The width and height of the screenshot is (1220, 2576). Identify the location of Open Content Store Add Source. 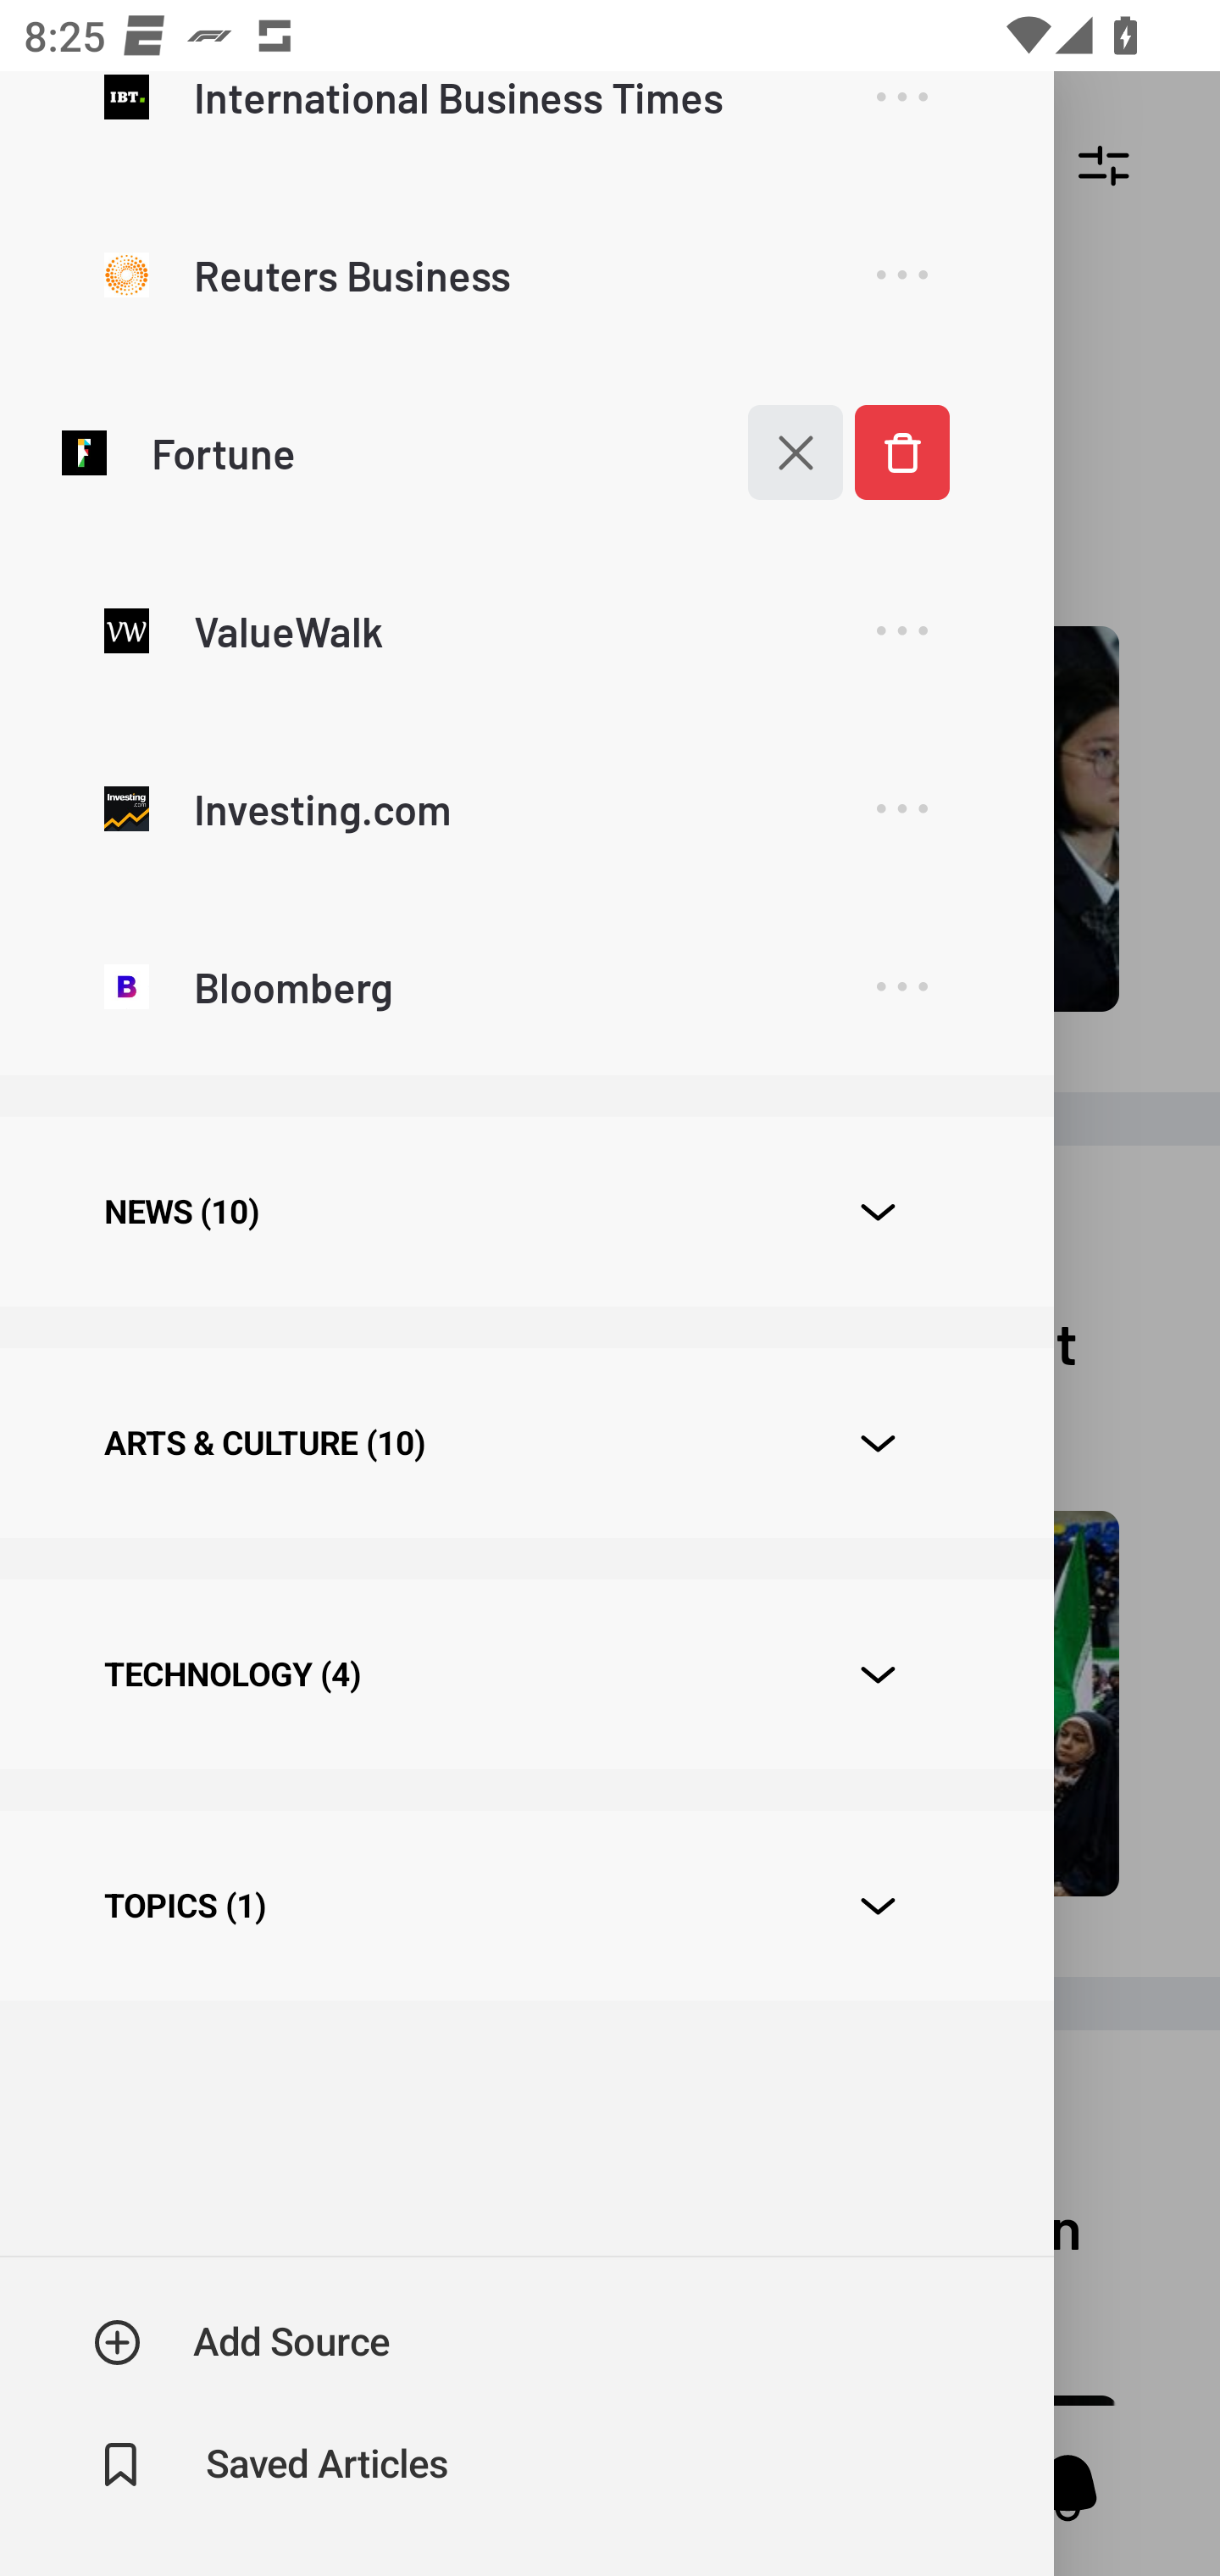
(242, 2342).